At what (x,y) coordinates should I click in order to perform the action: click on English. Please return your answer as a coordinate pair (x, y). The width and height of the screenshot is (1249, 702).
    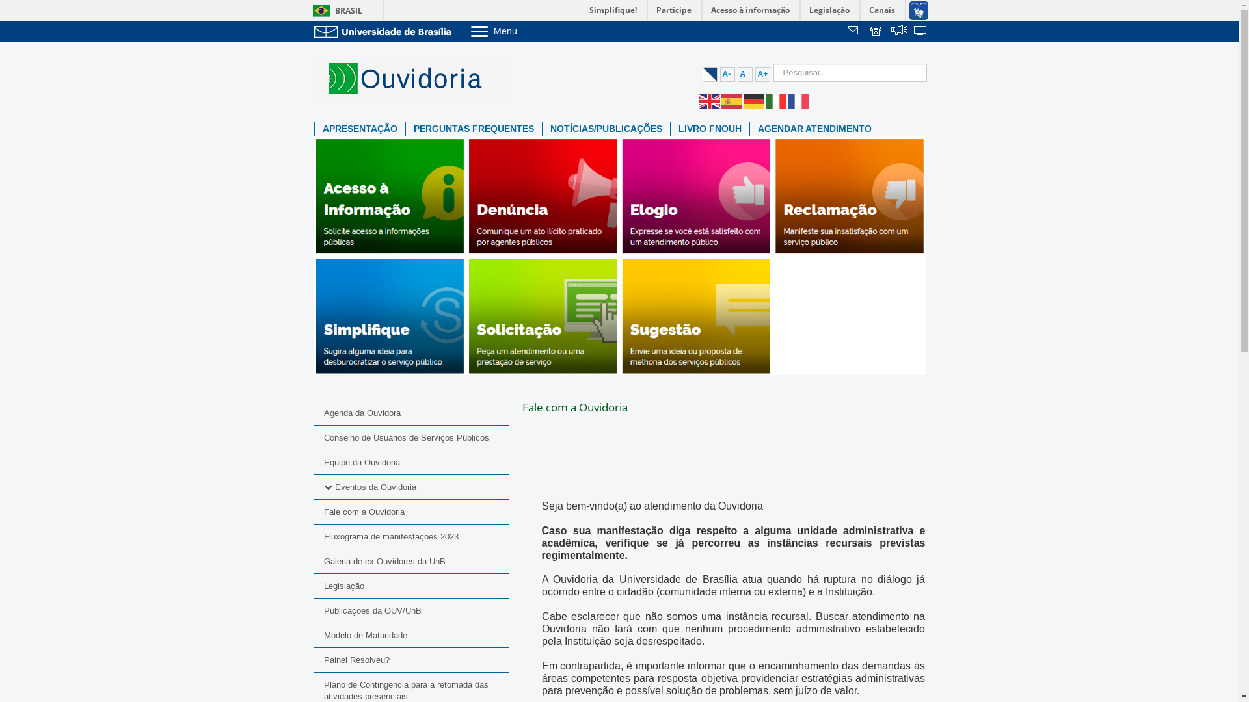
    Looking at the image, I should click on (710, 101).